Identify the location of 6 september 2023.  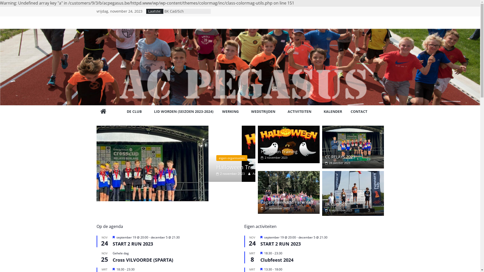
(339, 210).